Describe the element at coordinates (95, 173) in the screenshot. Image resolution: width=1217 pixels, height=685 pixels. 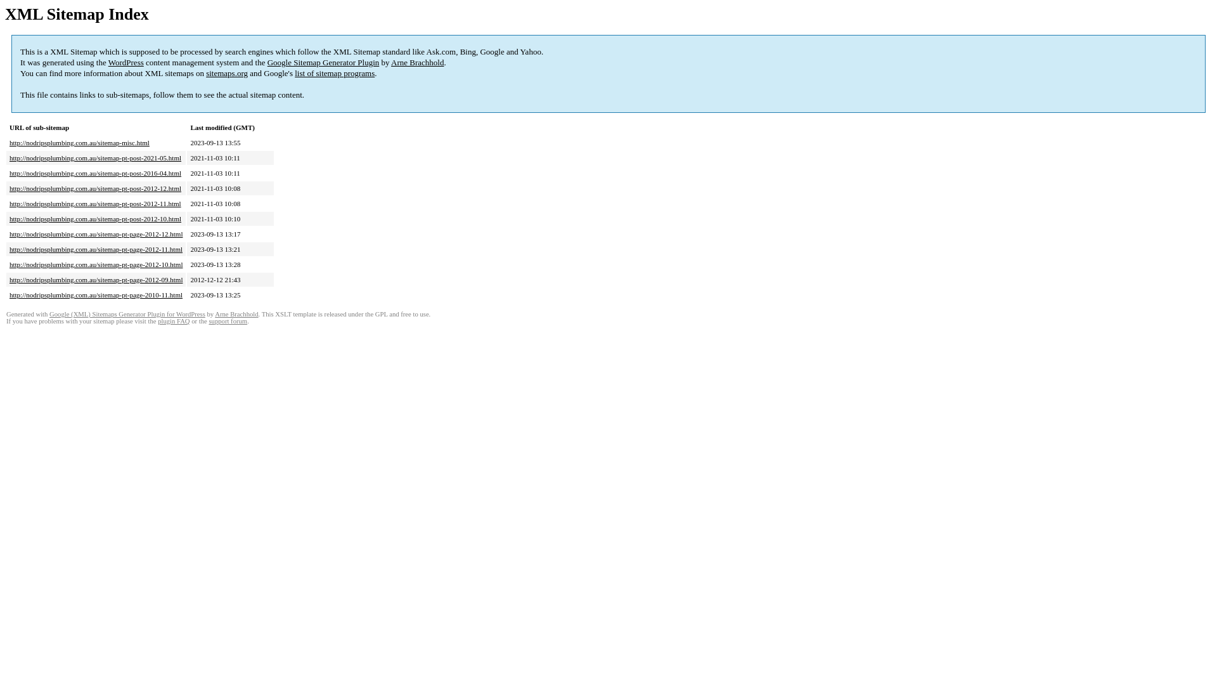
I see `http://nodripsplumbing.com.au/sitemap-pt-post-2016-04.html` at that location.